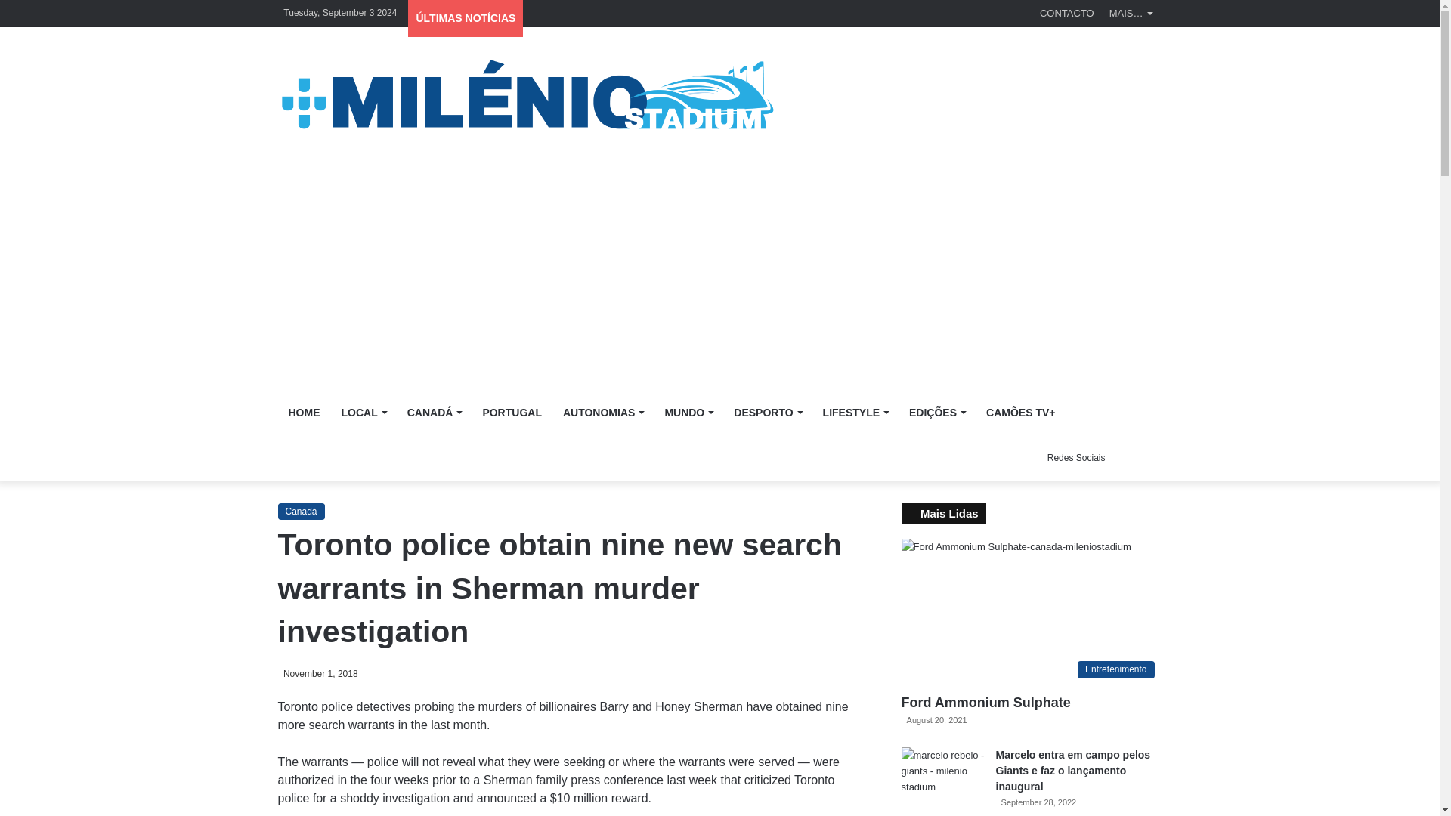 This screenshot has width=1451, height=816. Describe the element at coordinates (526, 95) in the screenshot. I see `Milenio Stadium` at that location.